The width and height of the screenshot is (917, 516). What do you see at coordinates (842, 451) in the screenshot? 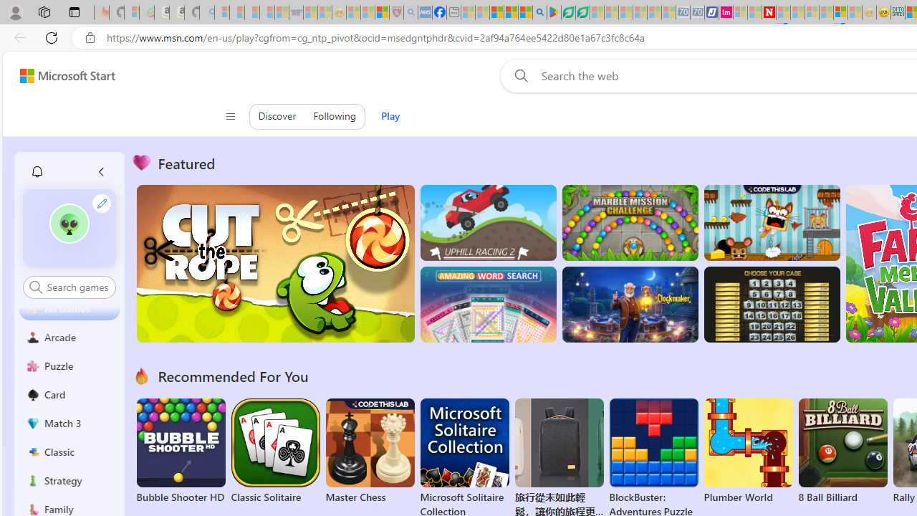
I see `8 Ball Billiard` at bounding box center [842, 451].